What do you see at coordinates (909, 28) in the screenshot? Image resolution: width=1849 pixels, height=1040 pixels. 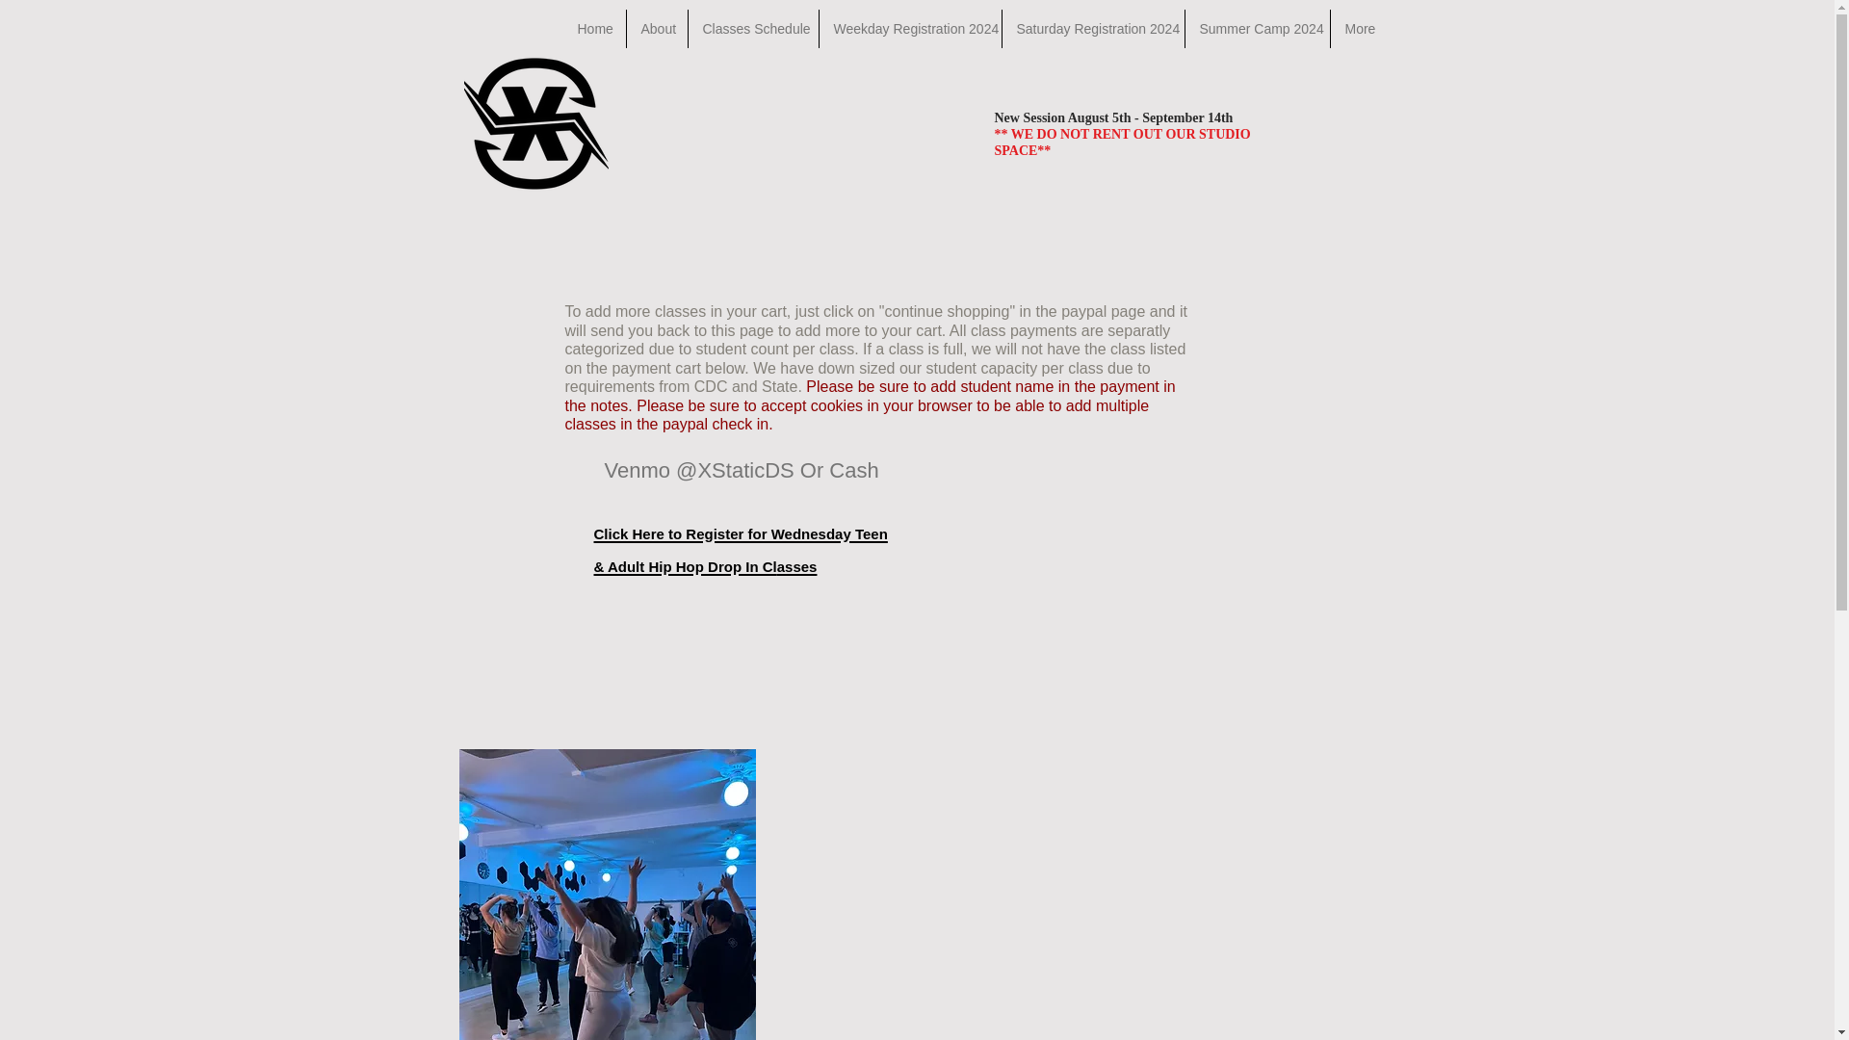 I see `Weekday Registration 2024` at bounding box center [909, 28].